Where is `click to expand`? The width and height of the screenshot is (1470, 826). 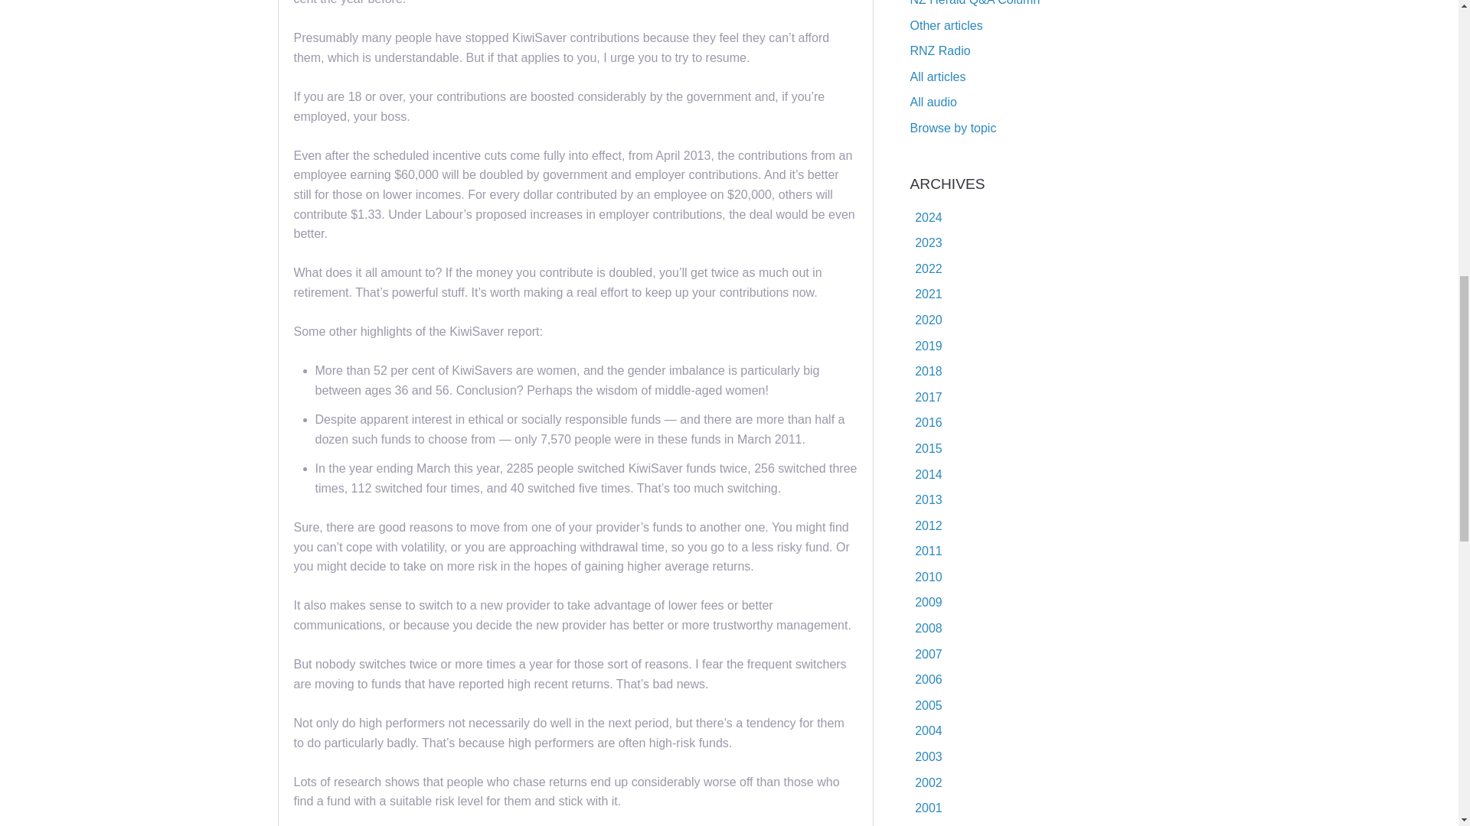 click to expand is located at coordinates (926, 242).